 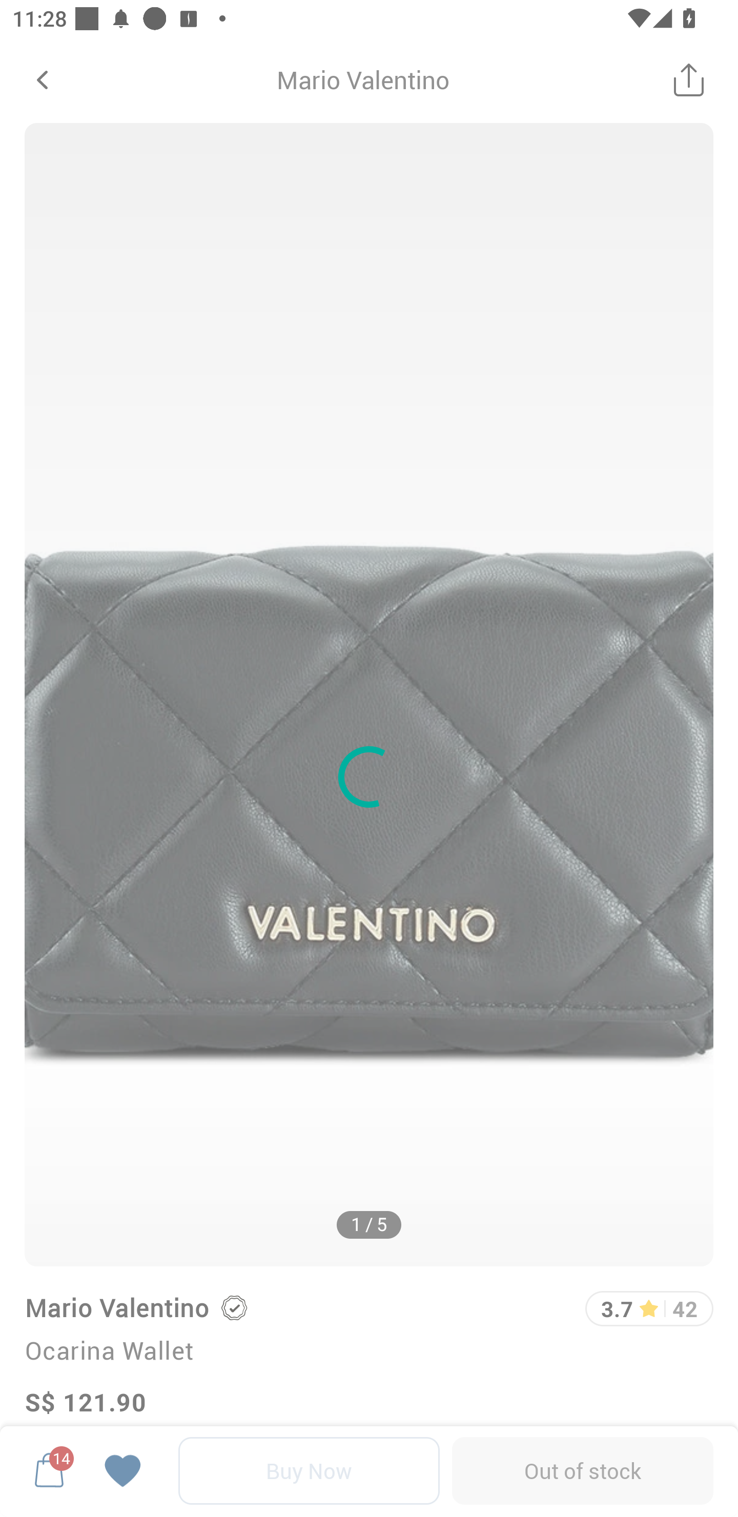 What do you see at coordinates (649, 1308) in the screenshot?
I see `3.7 42` at bounding box center [649, 1308].